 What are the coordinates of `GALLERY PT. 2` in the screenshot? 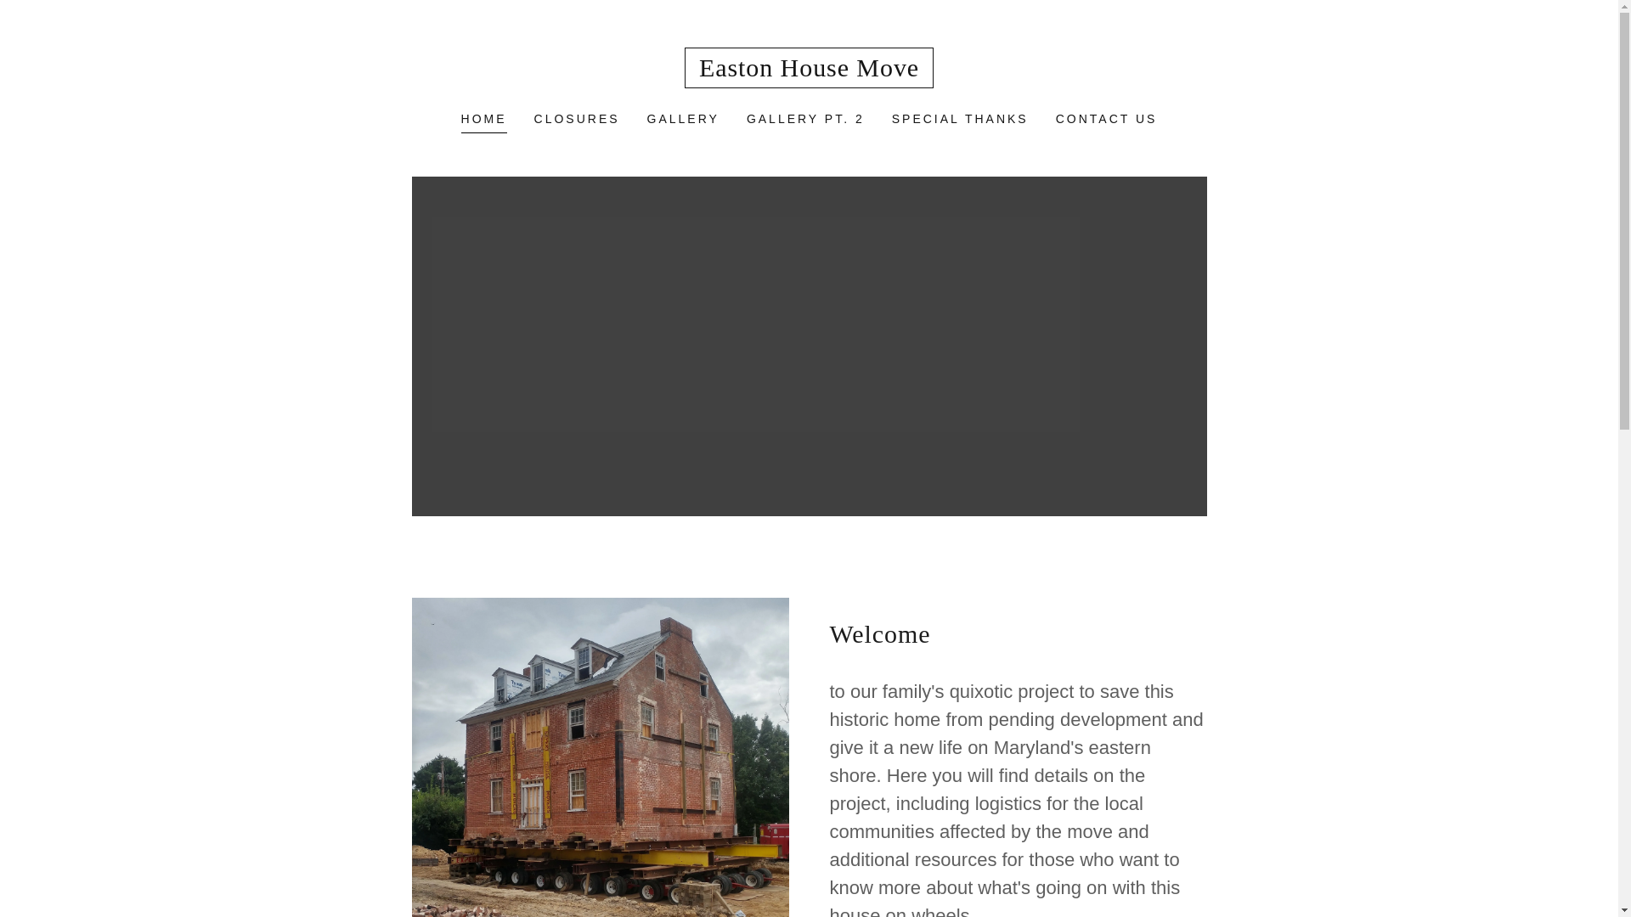 It's located at (805, 119).